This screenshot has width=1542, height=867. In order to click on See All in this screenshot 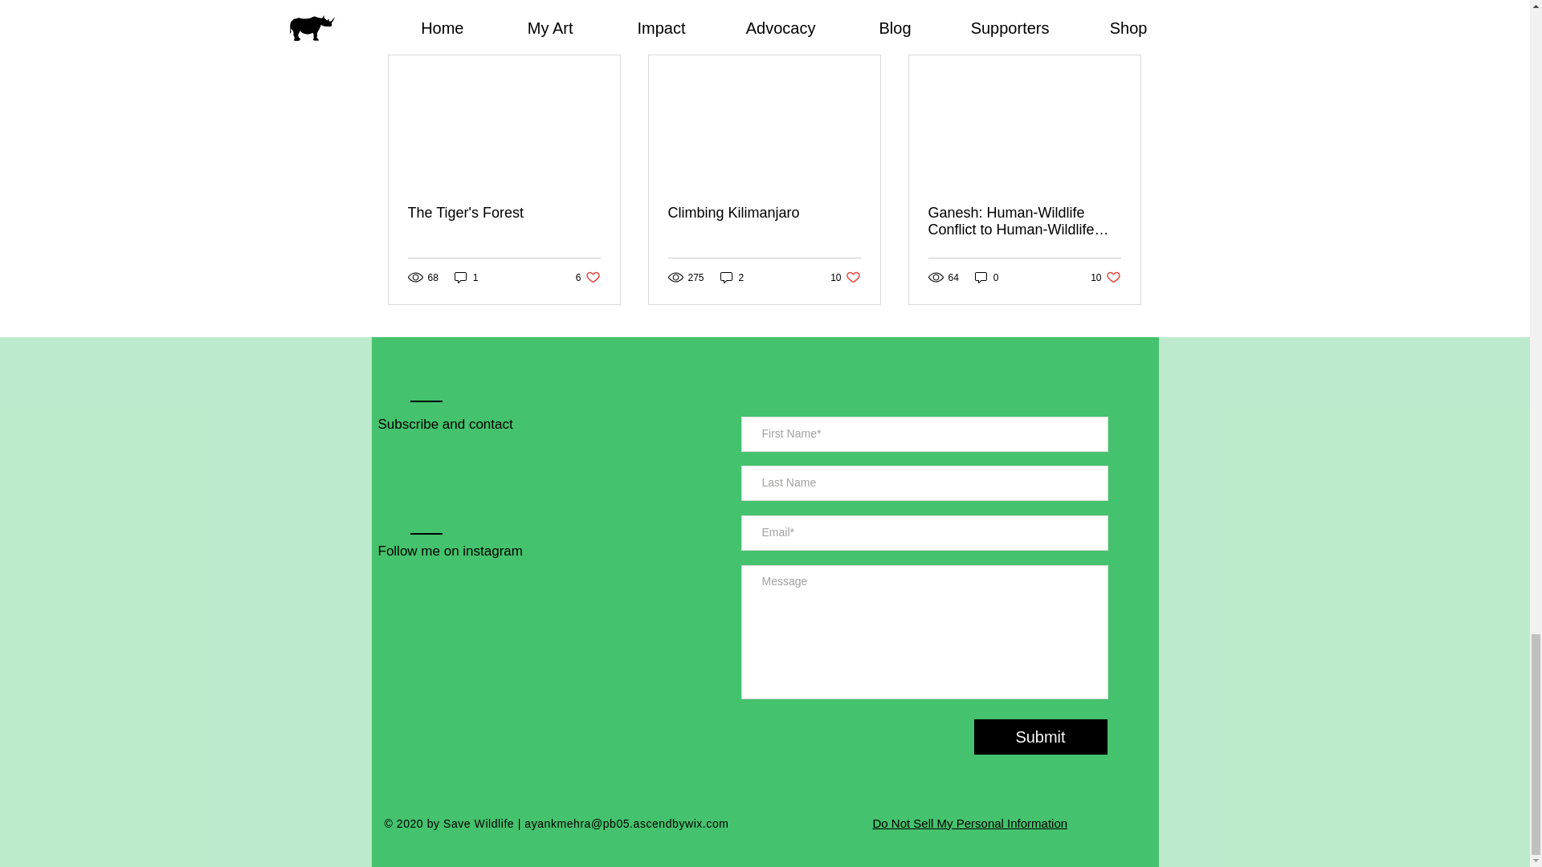, I will do `click(1124, 26)`.